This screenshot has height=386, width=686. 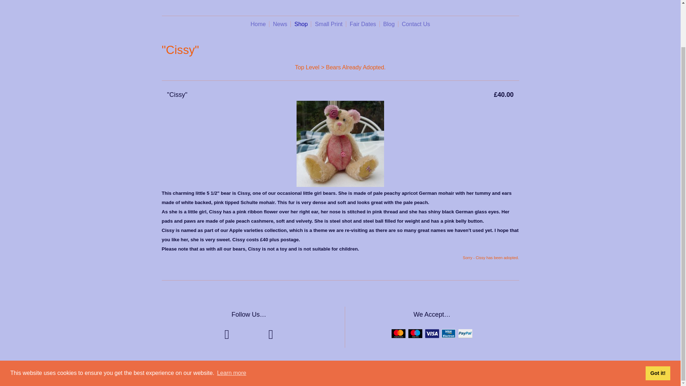 What do you see at coordinates (363, 24) in the screenshot?
I see `Fair Dates` at bounding box center [363, 24].